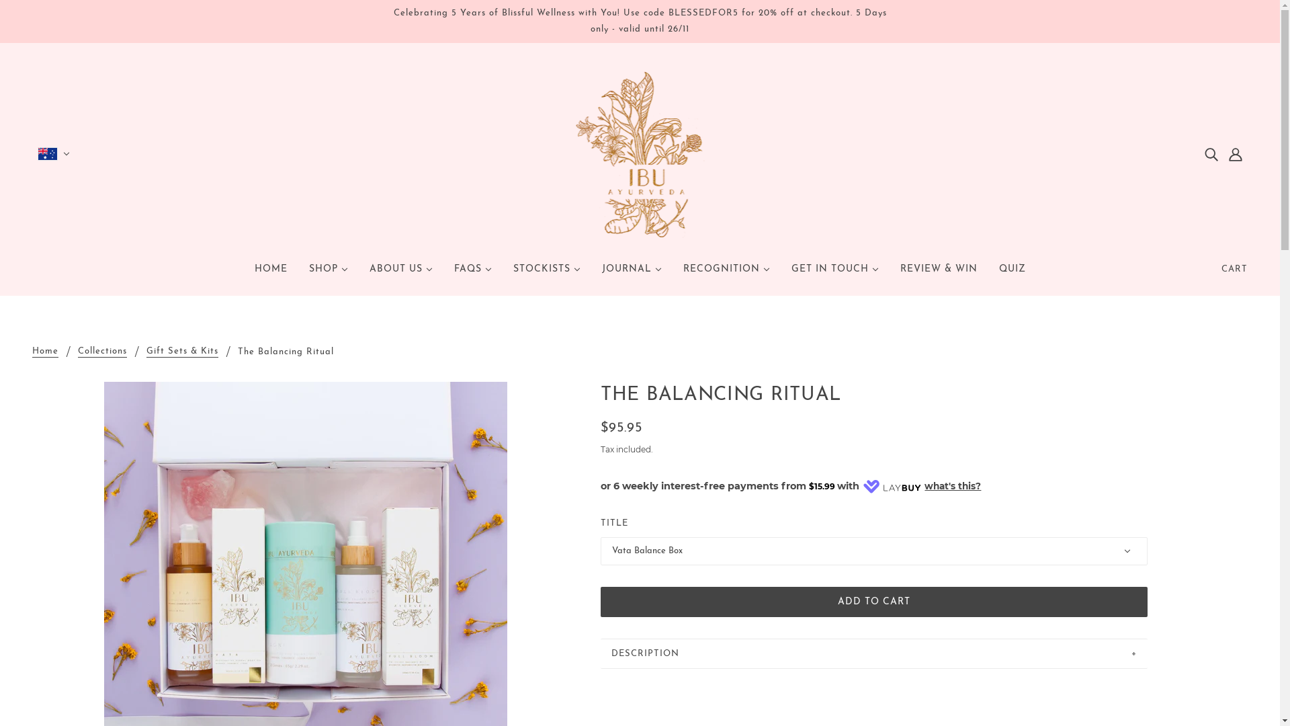 Image resolution: width=1290 pixels, height=726 pixels. What do you see at coordinates (874, 653) in the screenshot?
I see `DESCRIPTION` at bounding box center [874, 653].